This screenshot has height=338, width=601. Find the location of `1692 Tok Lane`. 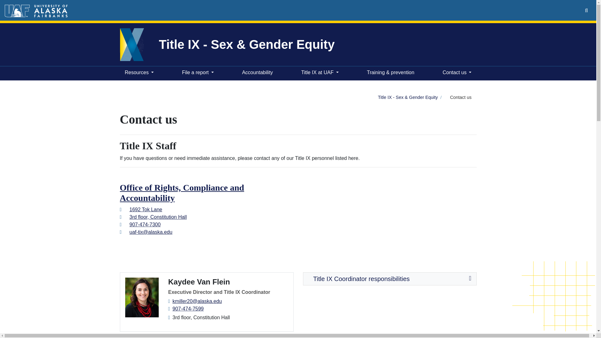

1692 Tok Lane is located at coordinates (146, 209).